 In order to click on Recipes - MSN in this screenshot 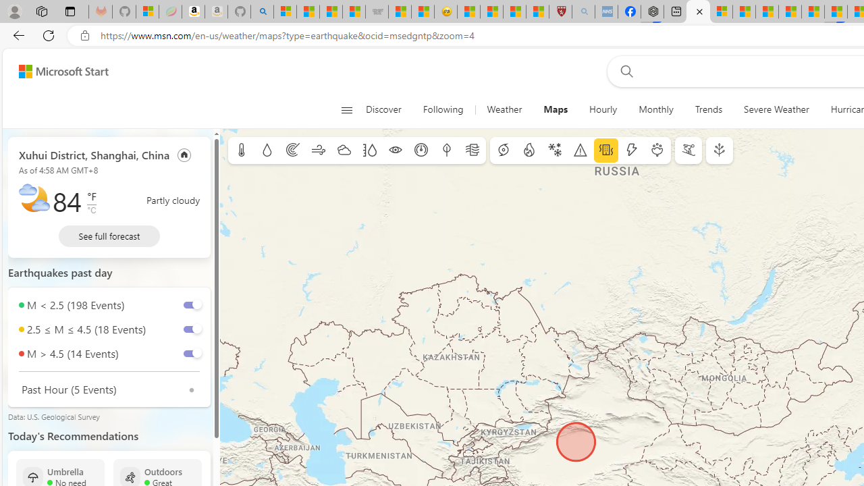, I will do `click(468, 12)`.